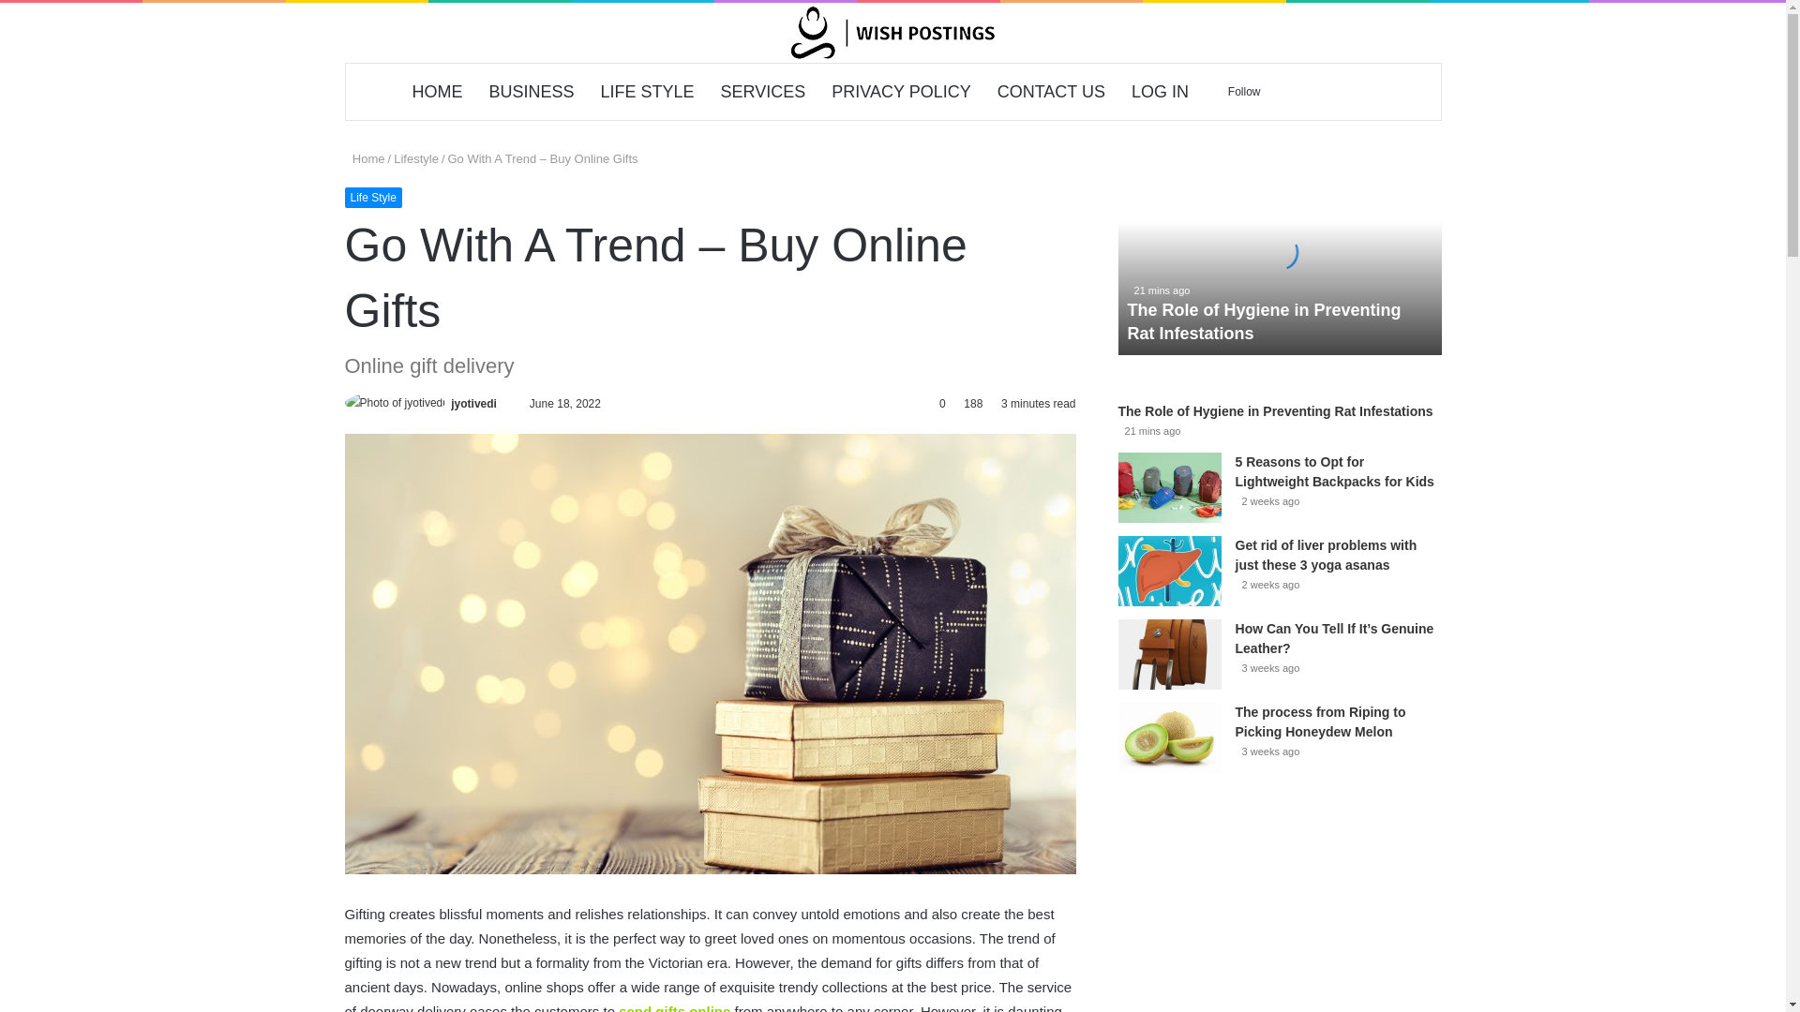  Describe the element at coordinates (647, 92) in the screenshot. I see `LIFE STYLE` at that location.